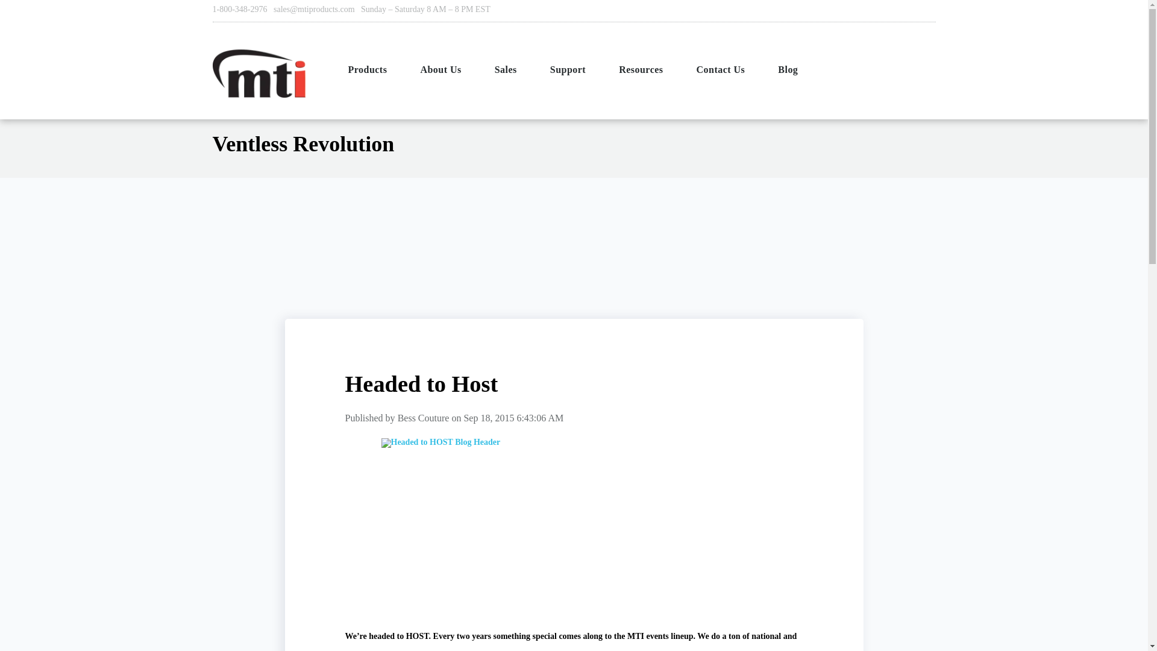 The image size is (1157, 651). I want to click on About Us, so click(442, 70).